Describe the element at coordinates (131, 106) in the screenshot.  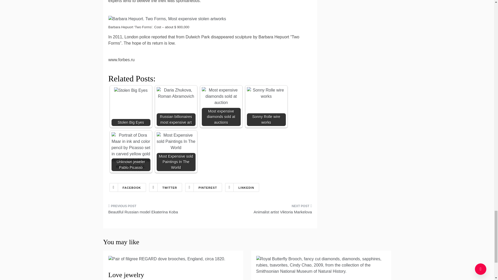
I see `Stolen Big Eyes` at that location.